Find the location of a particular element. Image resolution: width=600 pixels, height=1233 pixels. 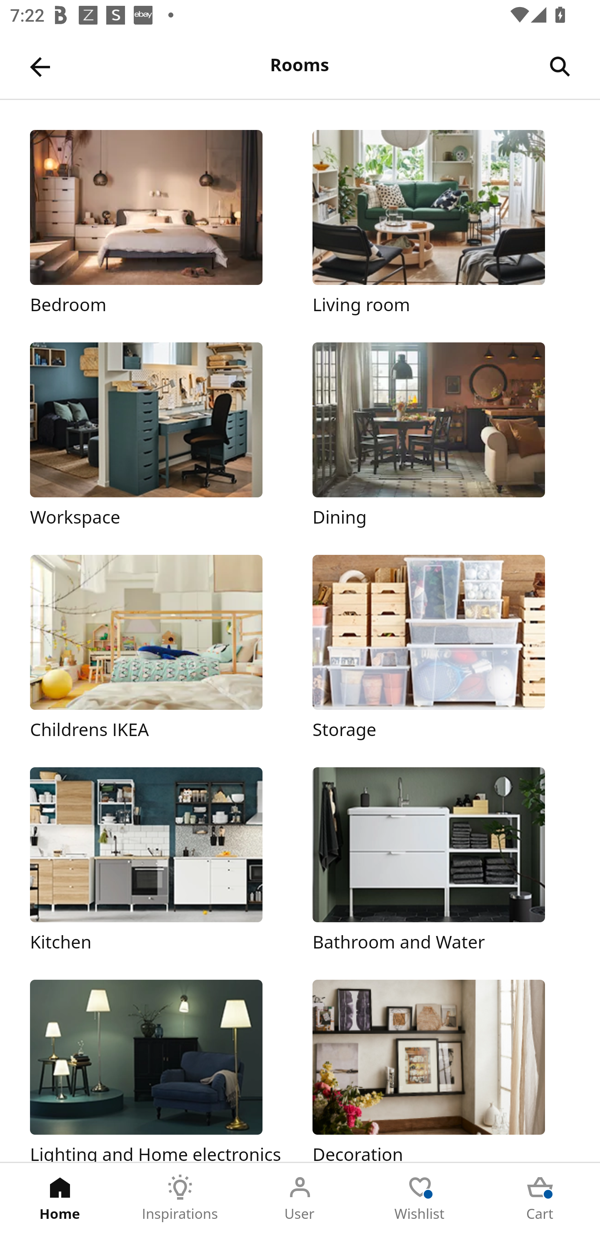

Bedroom is located at coordinates (158, 223).